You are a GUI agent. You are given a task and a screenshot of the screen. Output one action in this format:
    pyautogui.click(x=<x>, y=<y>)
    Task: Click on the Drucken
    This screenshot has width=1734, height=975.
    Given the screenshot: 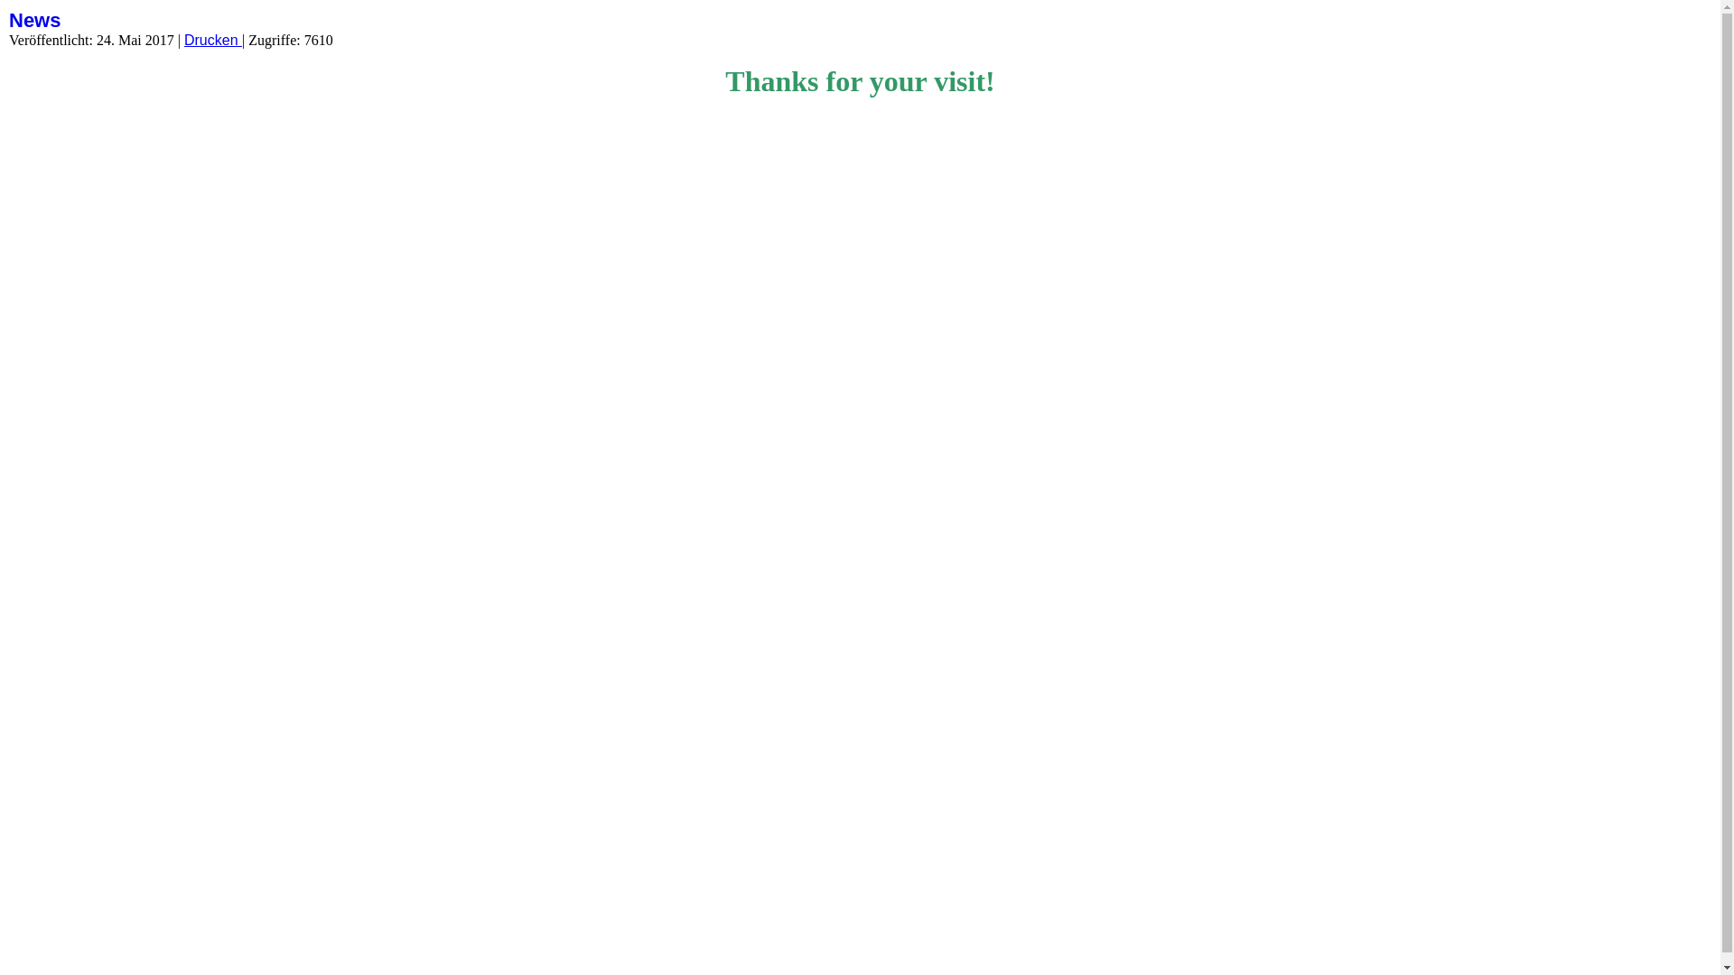 What is the action you would take?
    pyautogui.click(x=213, y=40)
    